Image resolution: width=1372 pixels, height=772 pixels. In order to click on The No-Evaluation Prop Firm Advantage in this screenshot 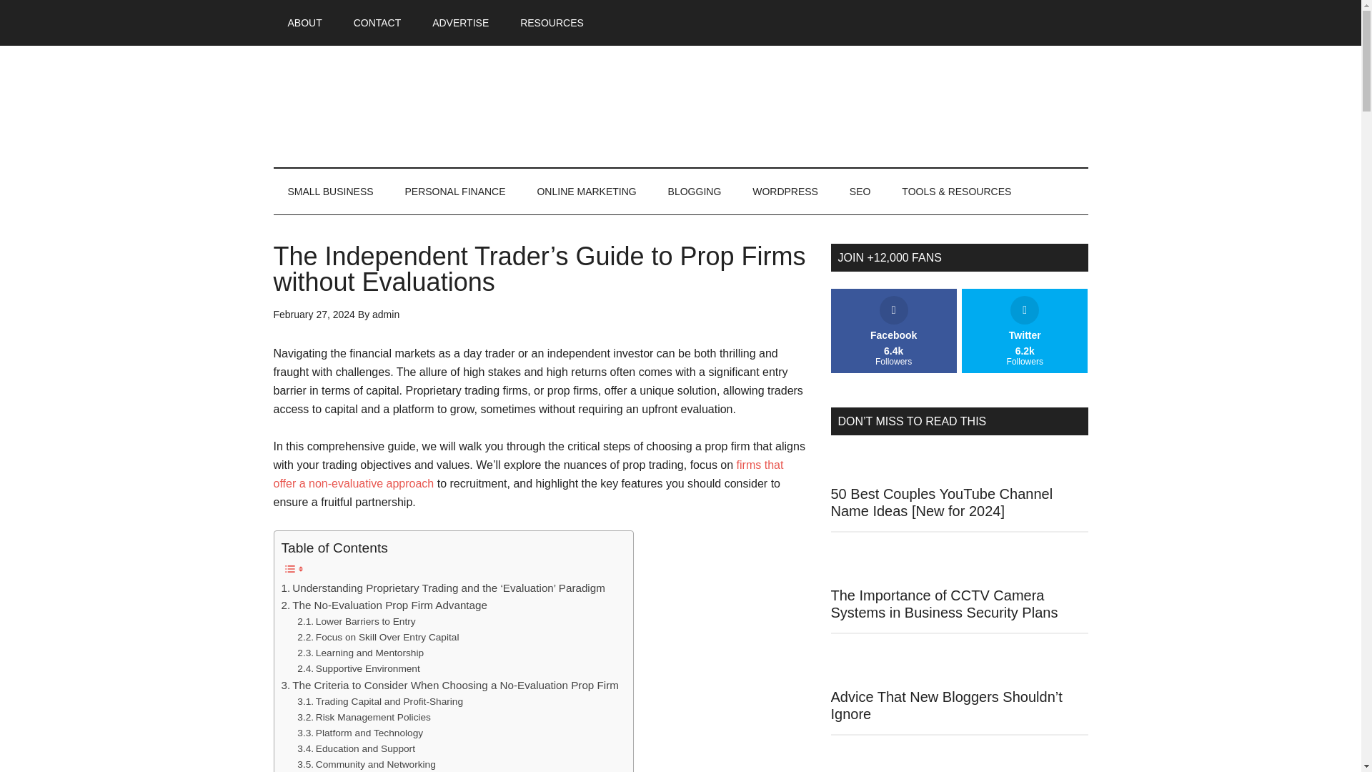, I will do `click(384, 605)`.